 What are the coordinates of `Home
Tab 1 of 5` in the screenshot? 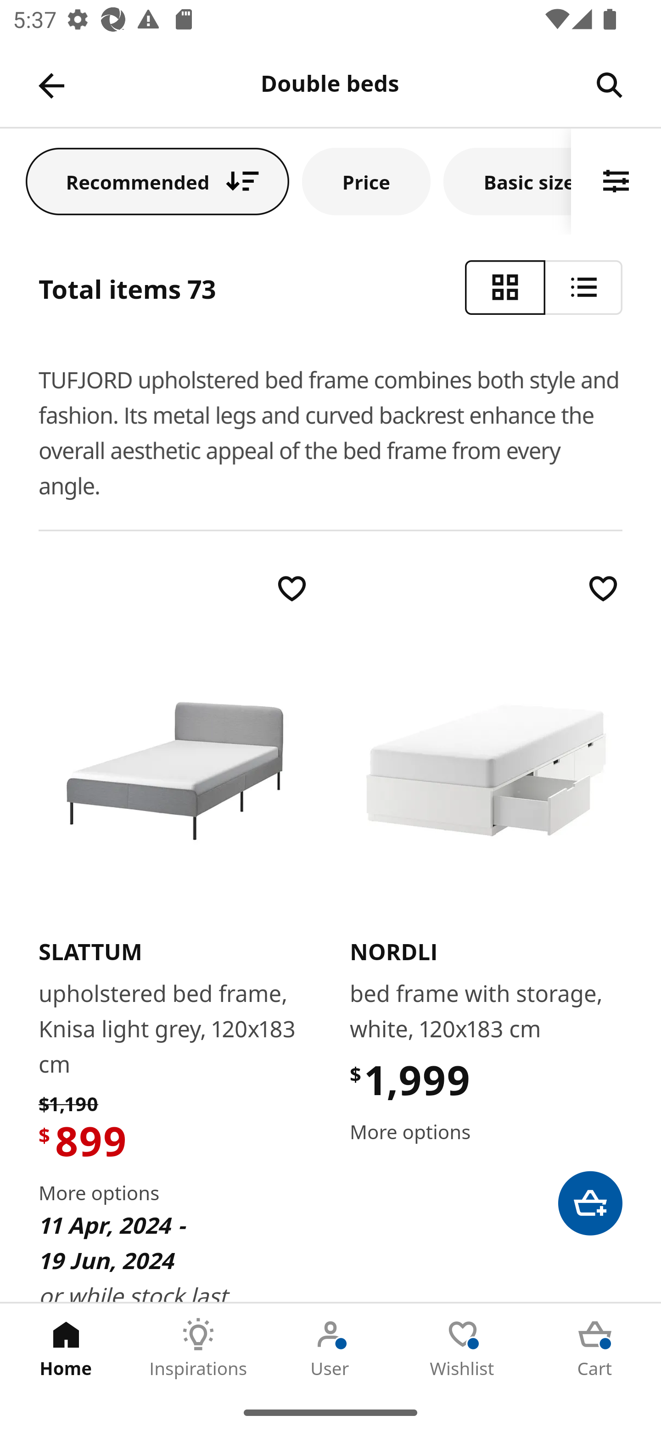 It's located at (66, 1348).